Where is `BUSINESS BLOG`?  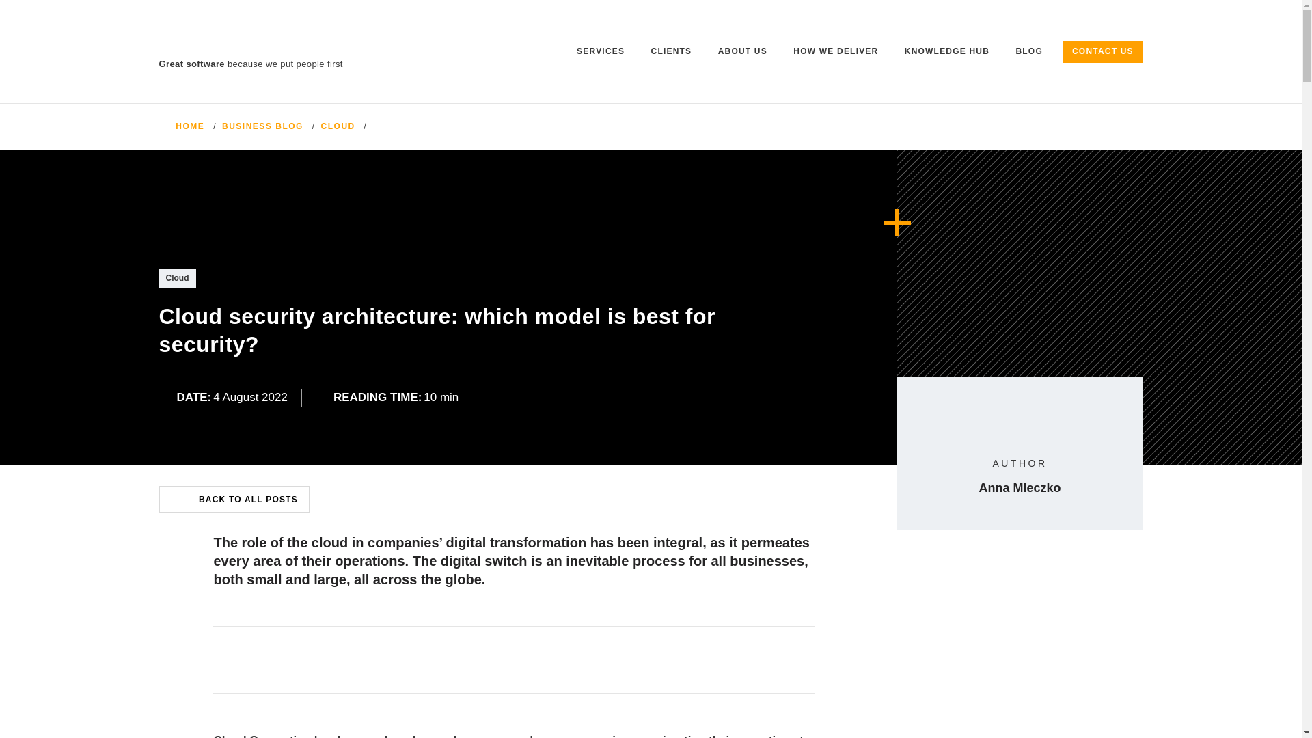
BUSINESS BLOG is located at coordinates (262, 126).